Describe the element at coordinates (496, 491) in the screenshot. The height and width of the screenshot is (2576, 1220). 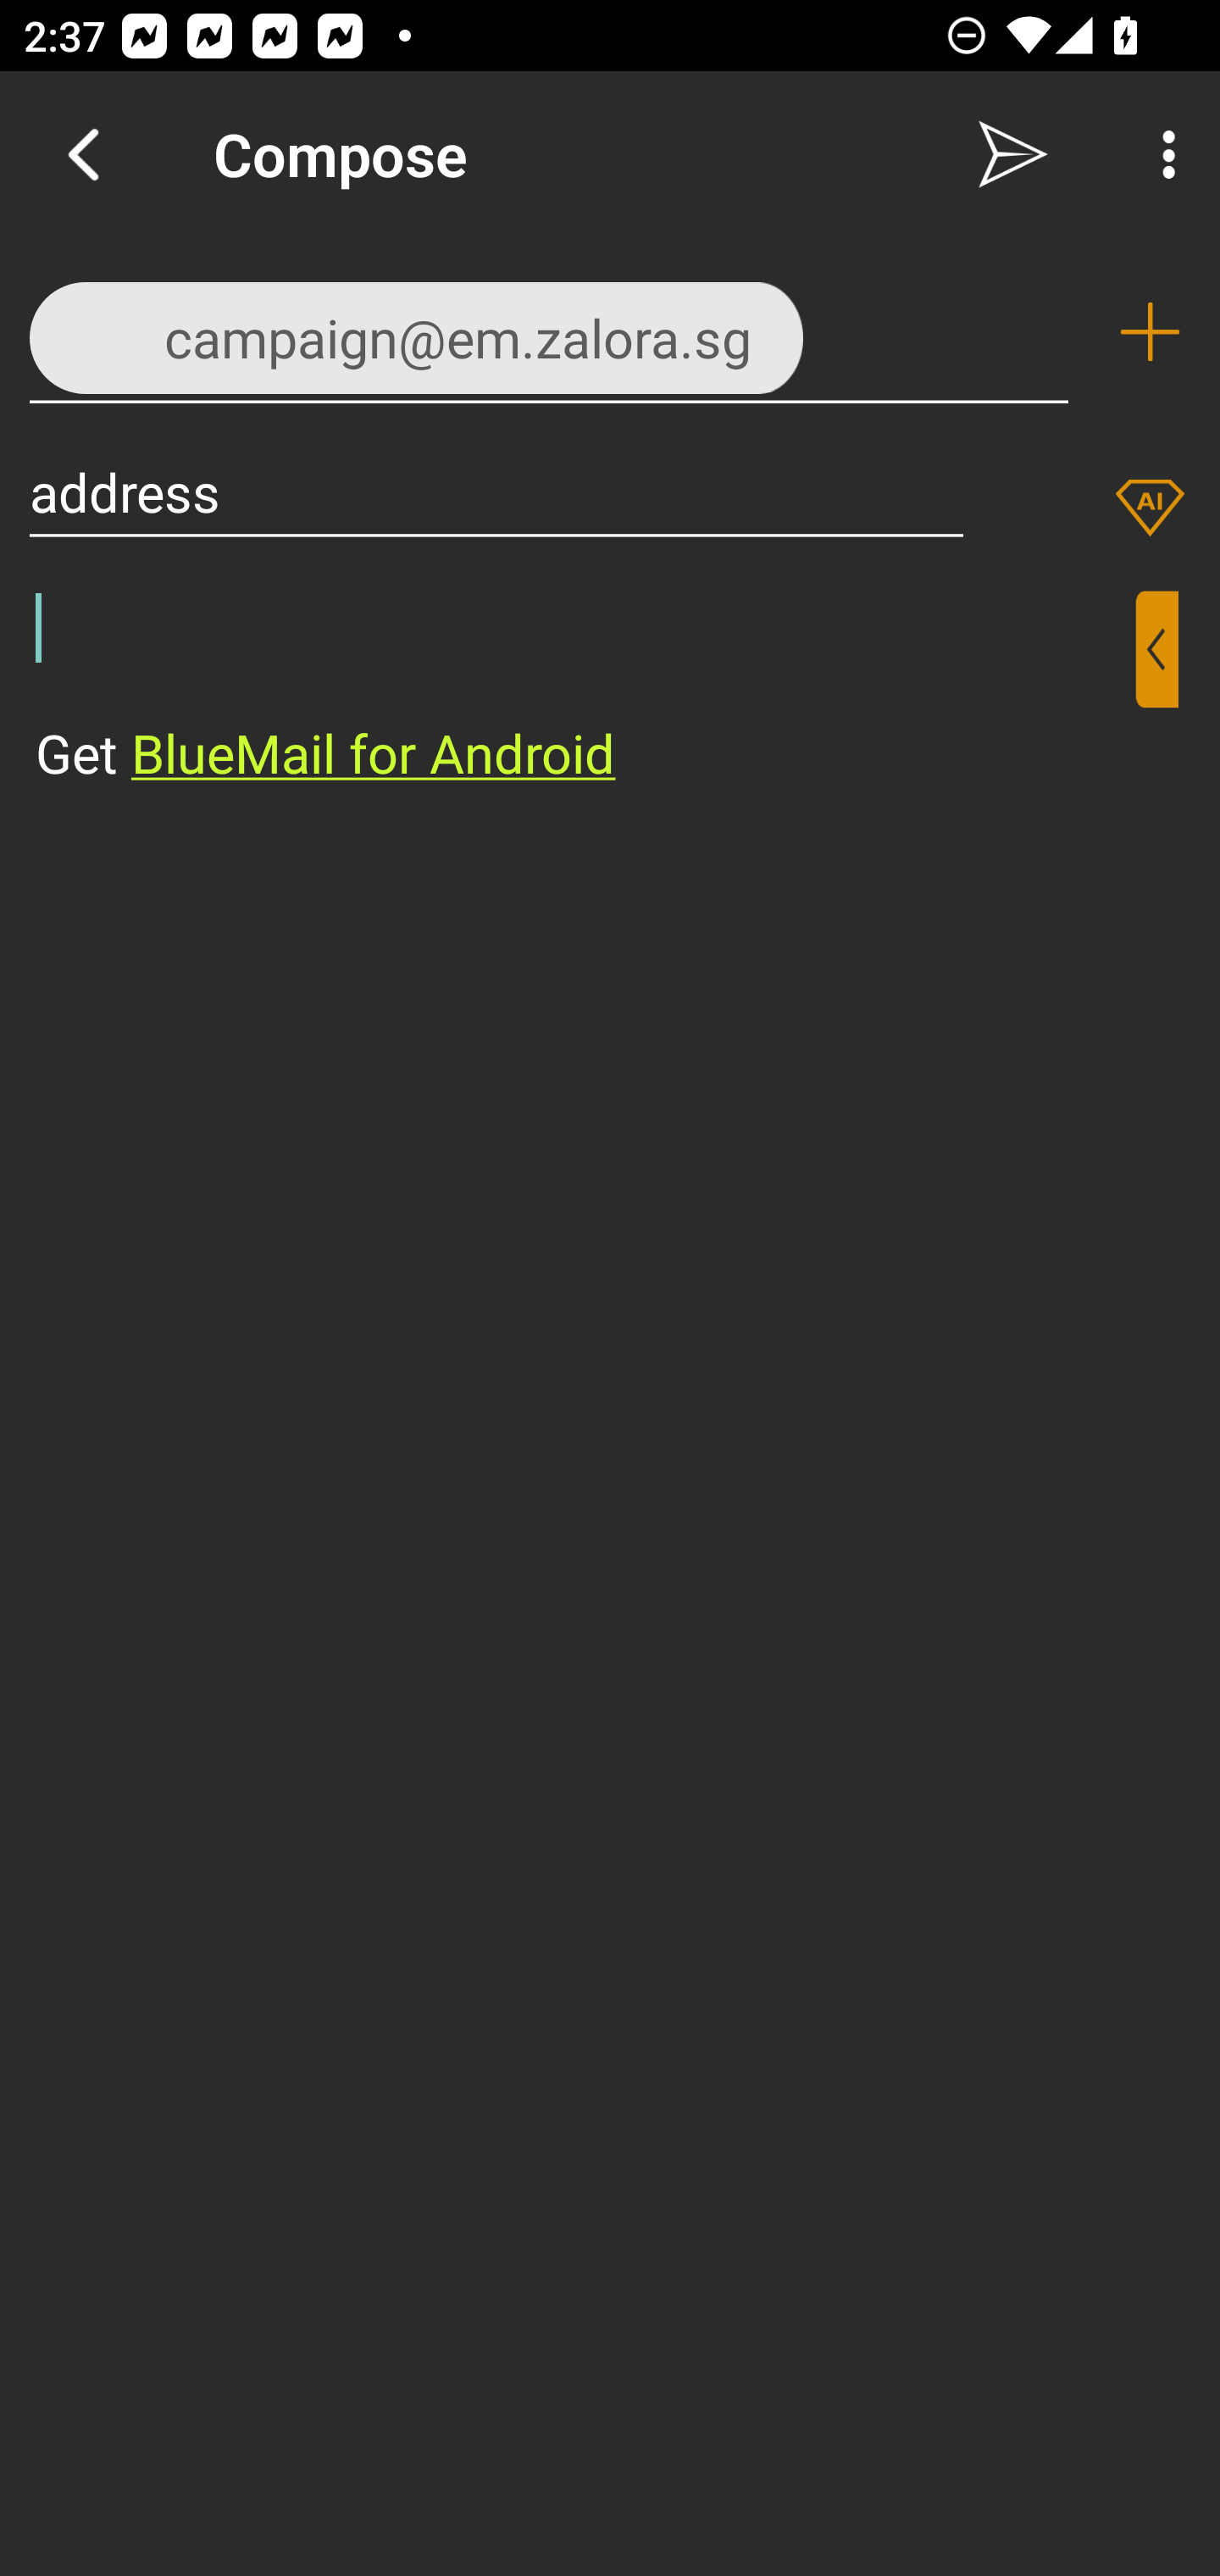
I see `address` at that location.